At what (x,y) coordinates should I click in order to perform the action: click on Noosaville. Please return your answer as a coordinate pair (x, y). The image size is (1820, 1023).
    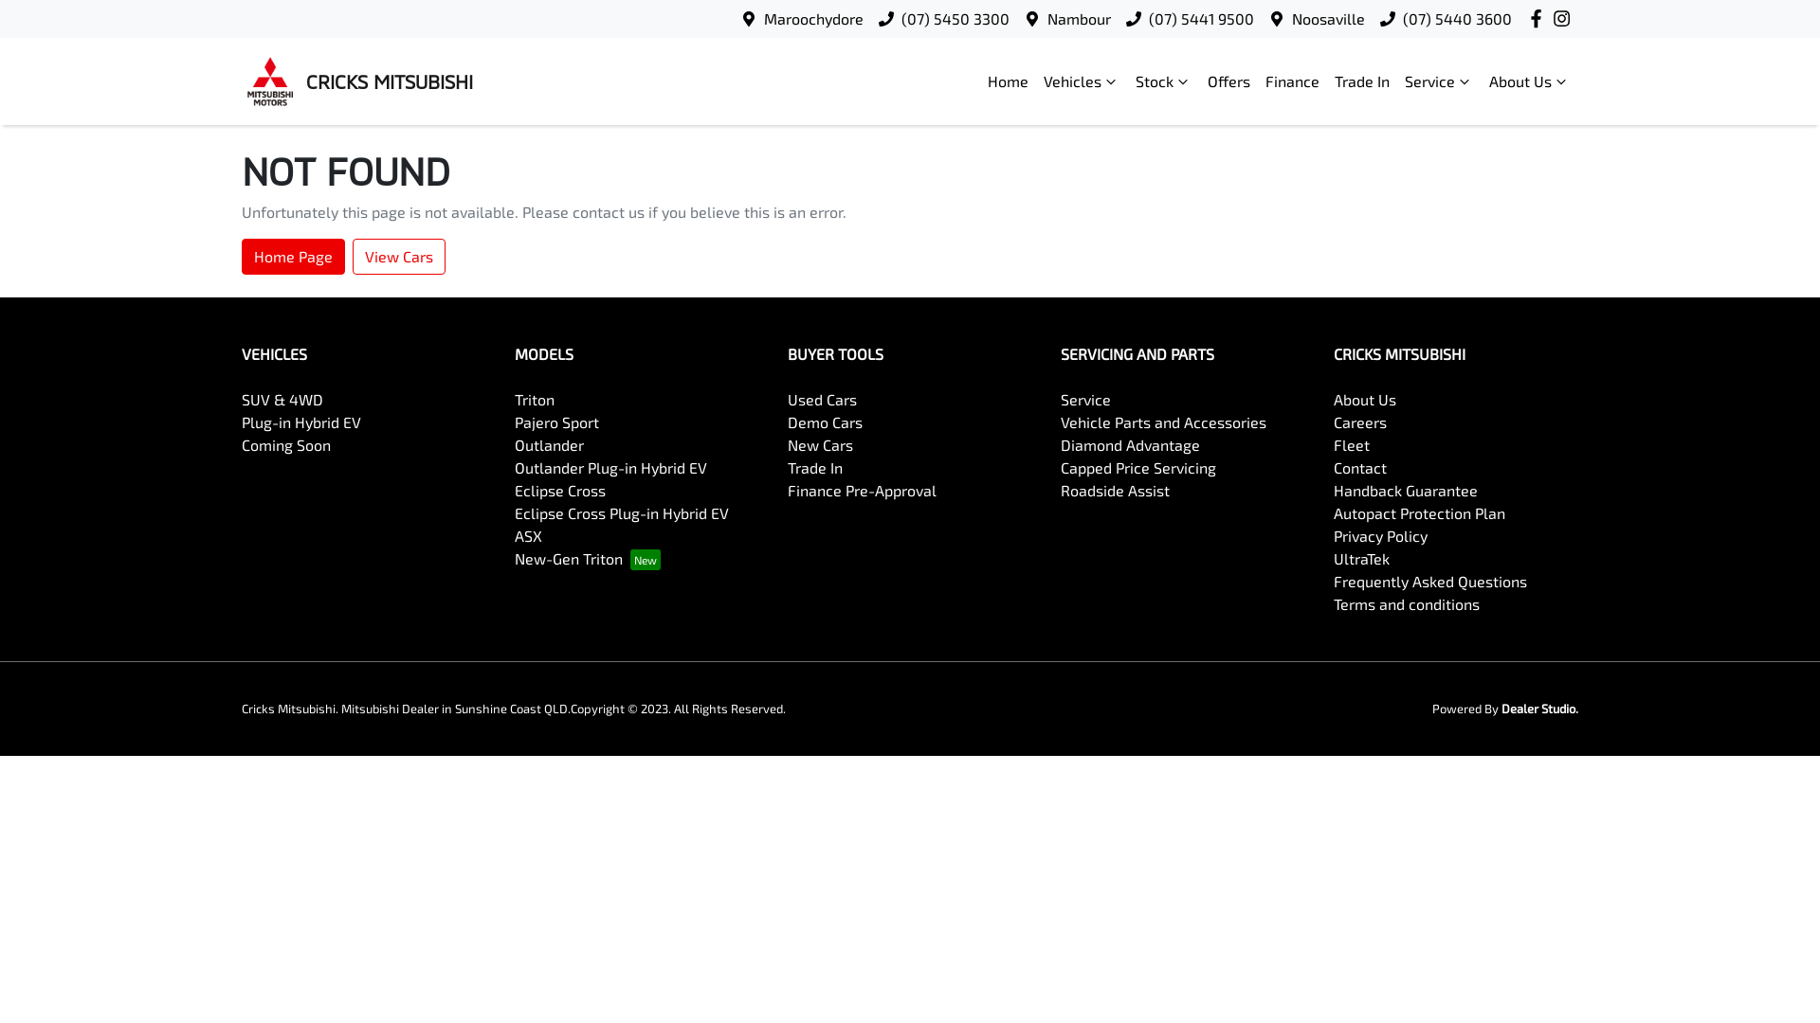
    Looking at the image, I should click on (1329, 19).